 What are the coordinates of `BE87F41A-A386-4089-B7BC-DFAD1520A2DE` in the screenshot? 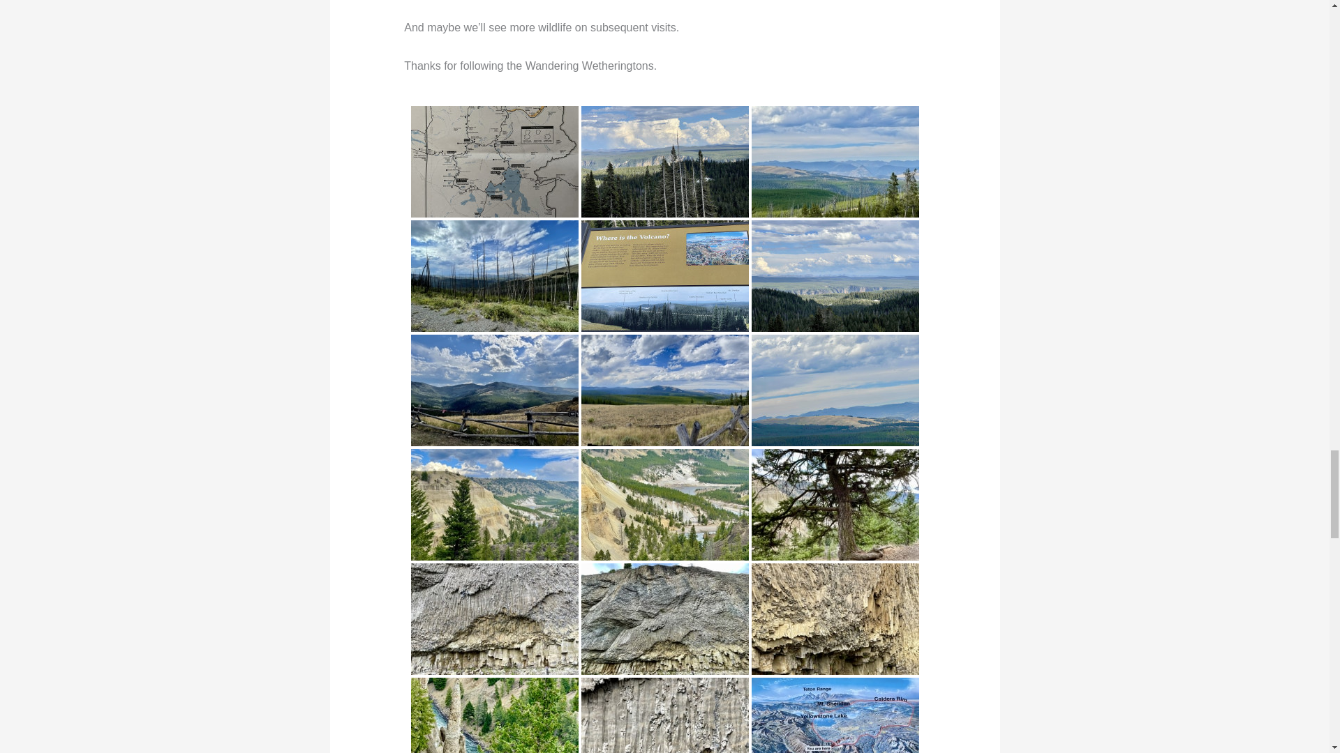 It's located at (493, 276).